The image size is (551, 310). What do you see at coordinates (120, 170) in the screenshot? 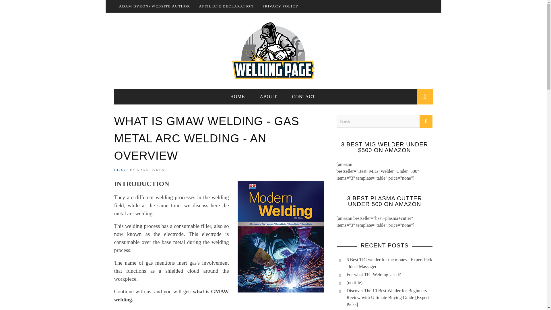
I see `BLOG` at bounding box center [120, 170].